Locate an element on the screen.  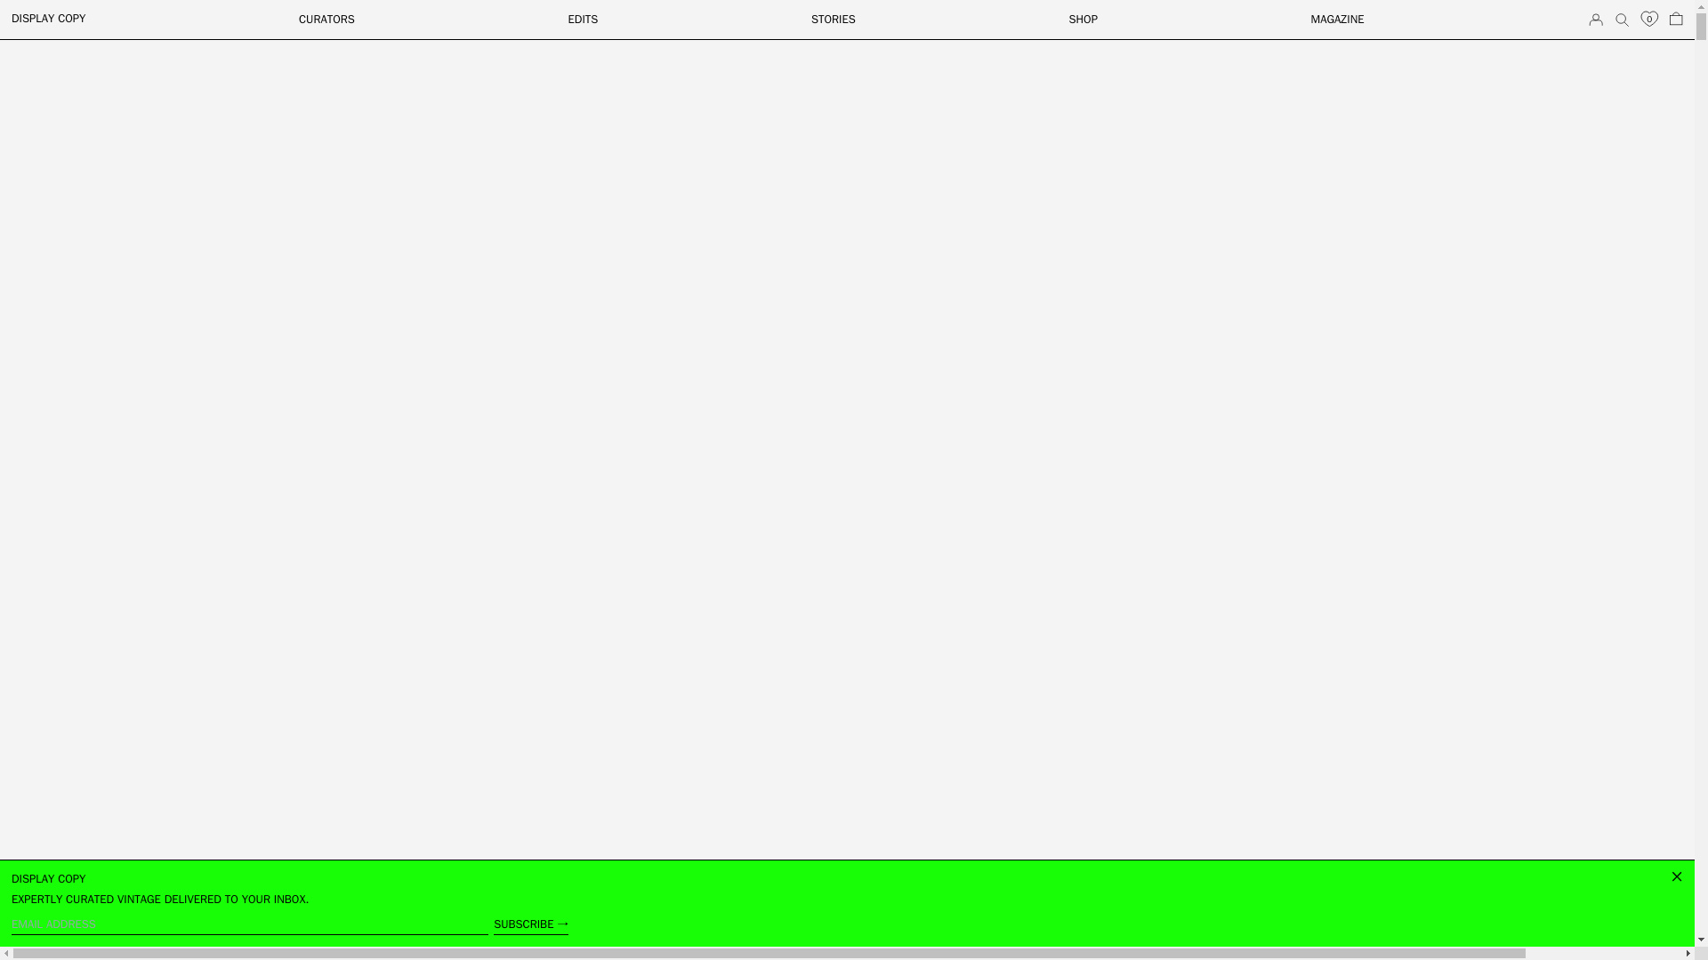
EDITS is located at coordinates (584, 19).